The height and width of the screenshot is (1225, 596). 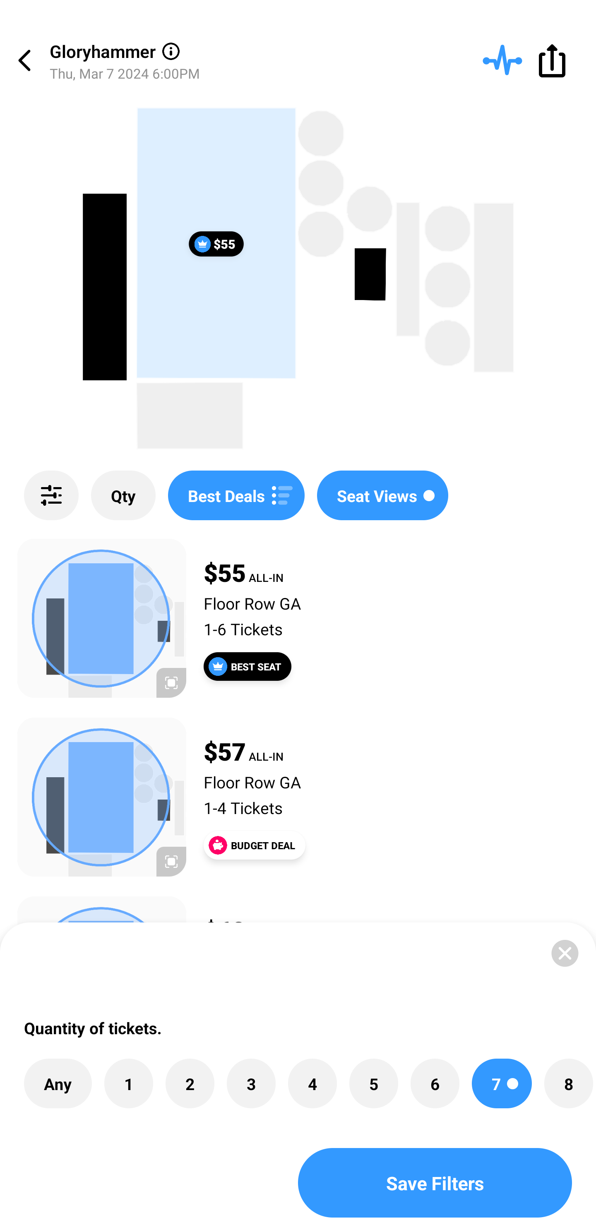 I want to click on 3, so click(x=251, y=1083).